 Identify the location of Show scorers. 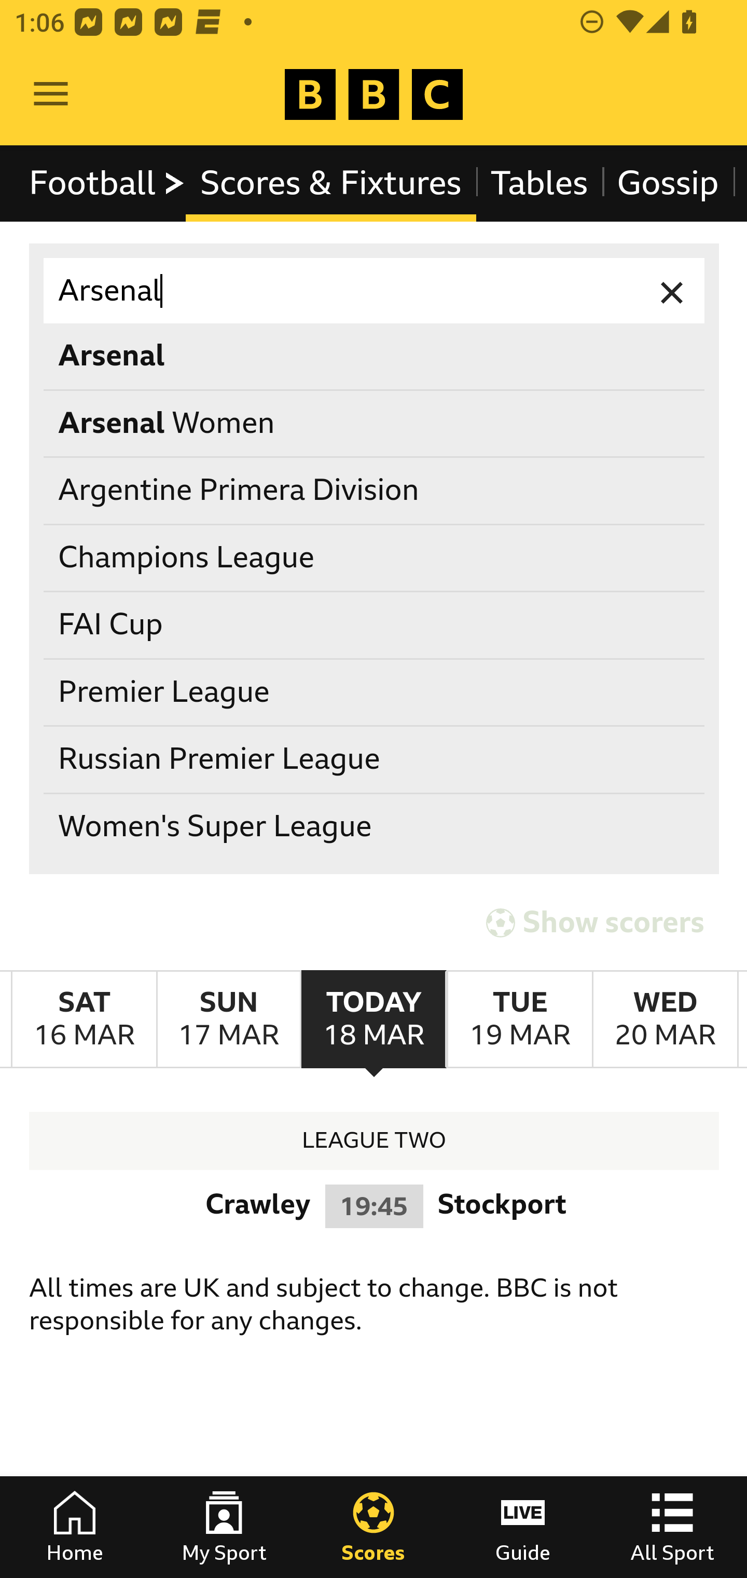
(595, 922).